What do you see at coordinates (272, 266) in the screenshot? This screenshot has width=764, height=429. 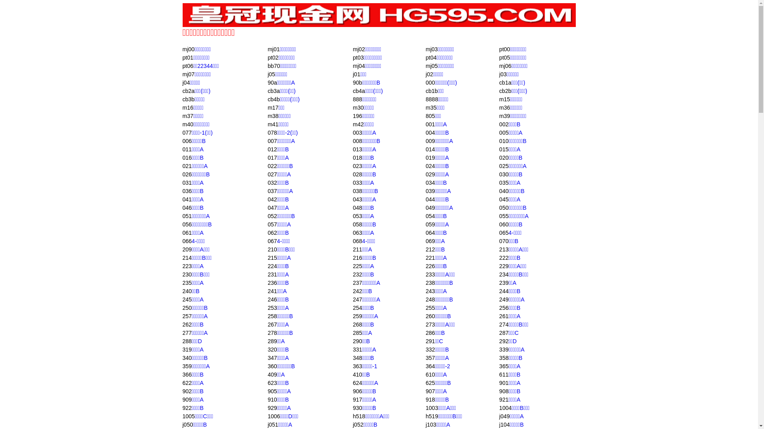 I see `224` at bounding box center [272, 266].